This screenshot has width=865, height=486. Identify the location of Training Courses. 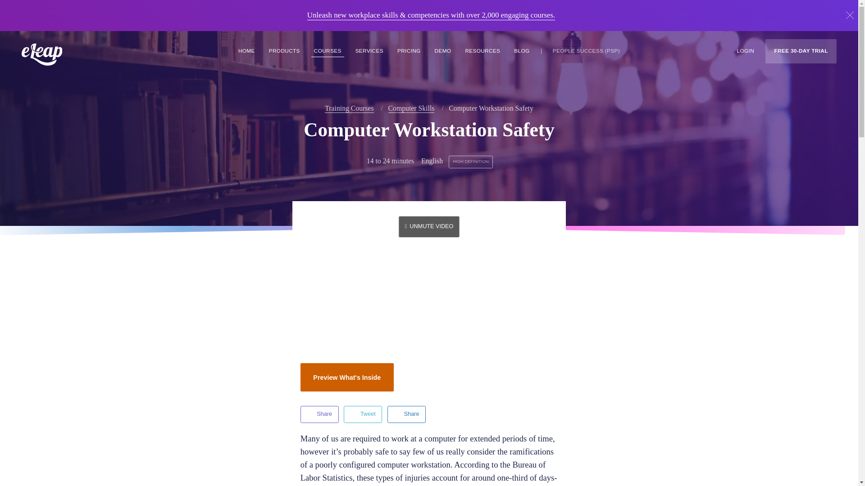
(349, 108).